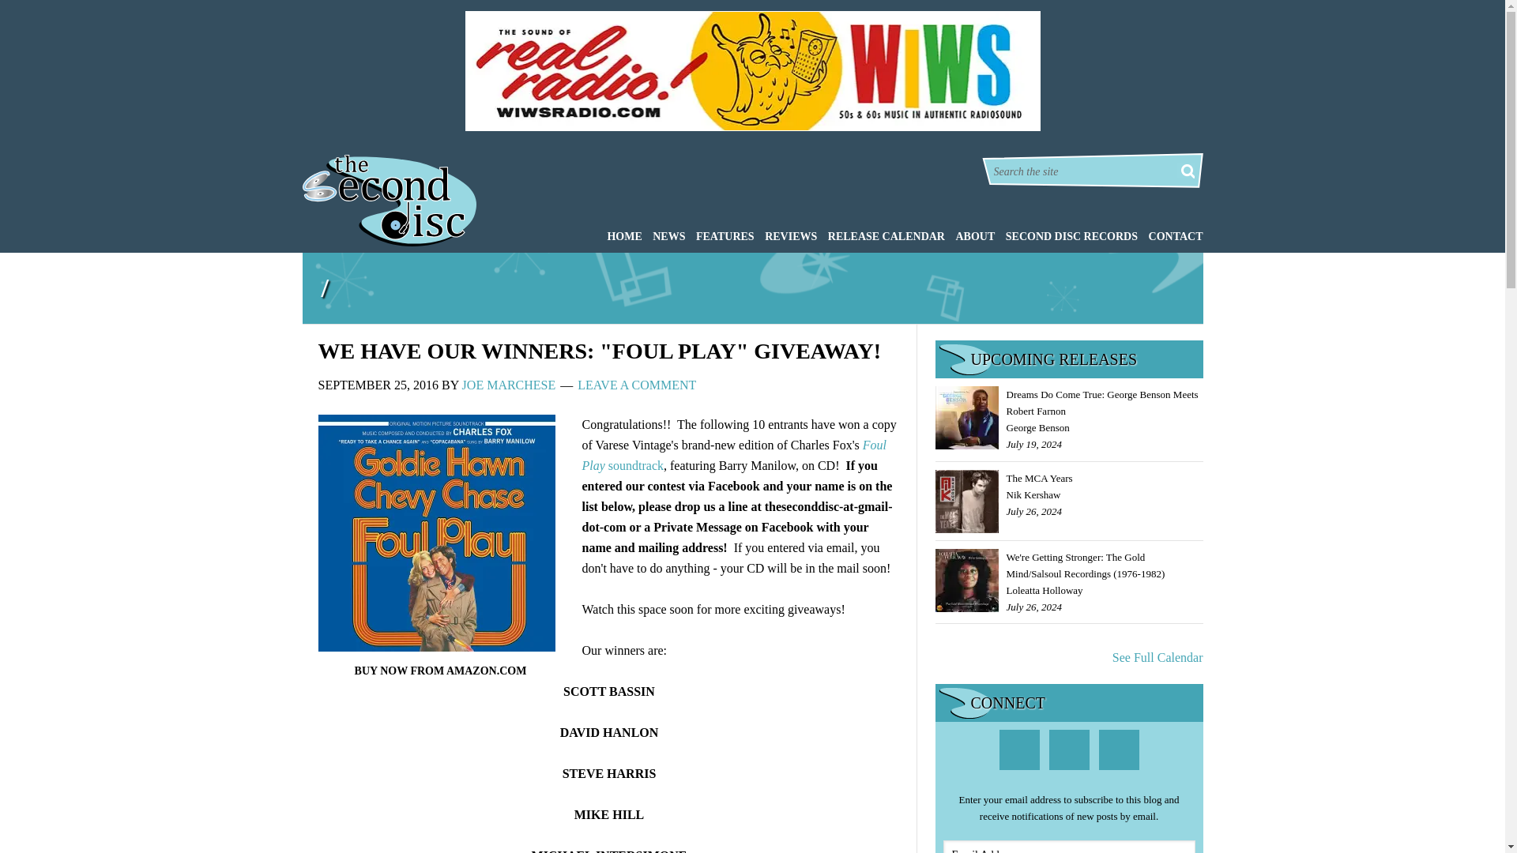  Describe the element at coordinates (620, 235) in the screenshot. I see `HOME` at that location.